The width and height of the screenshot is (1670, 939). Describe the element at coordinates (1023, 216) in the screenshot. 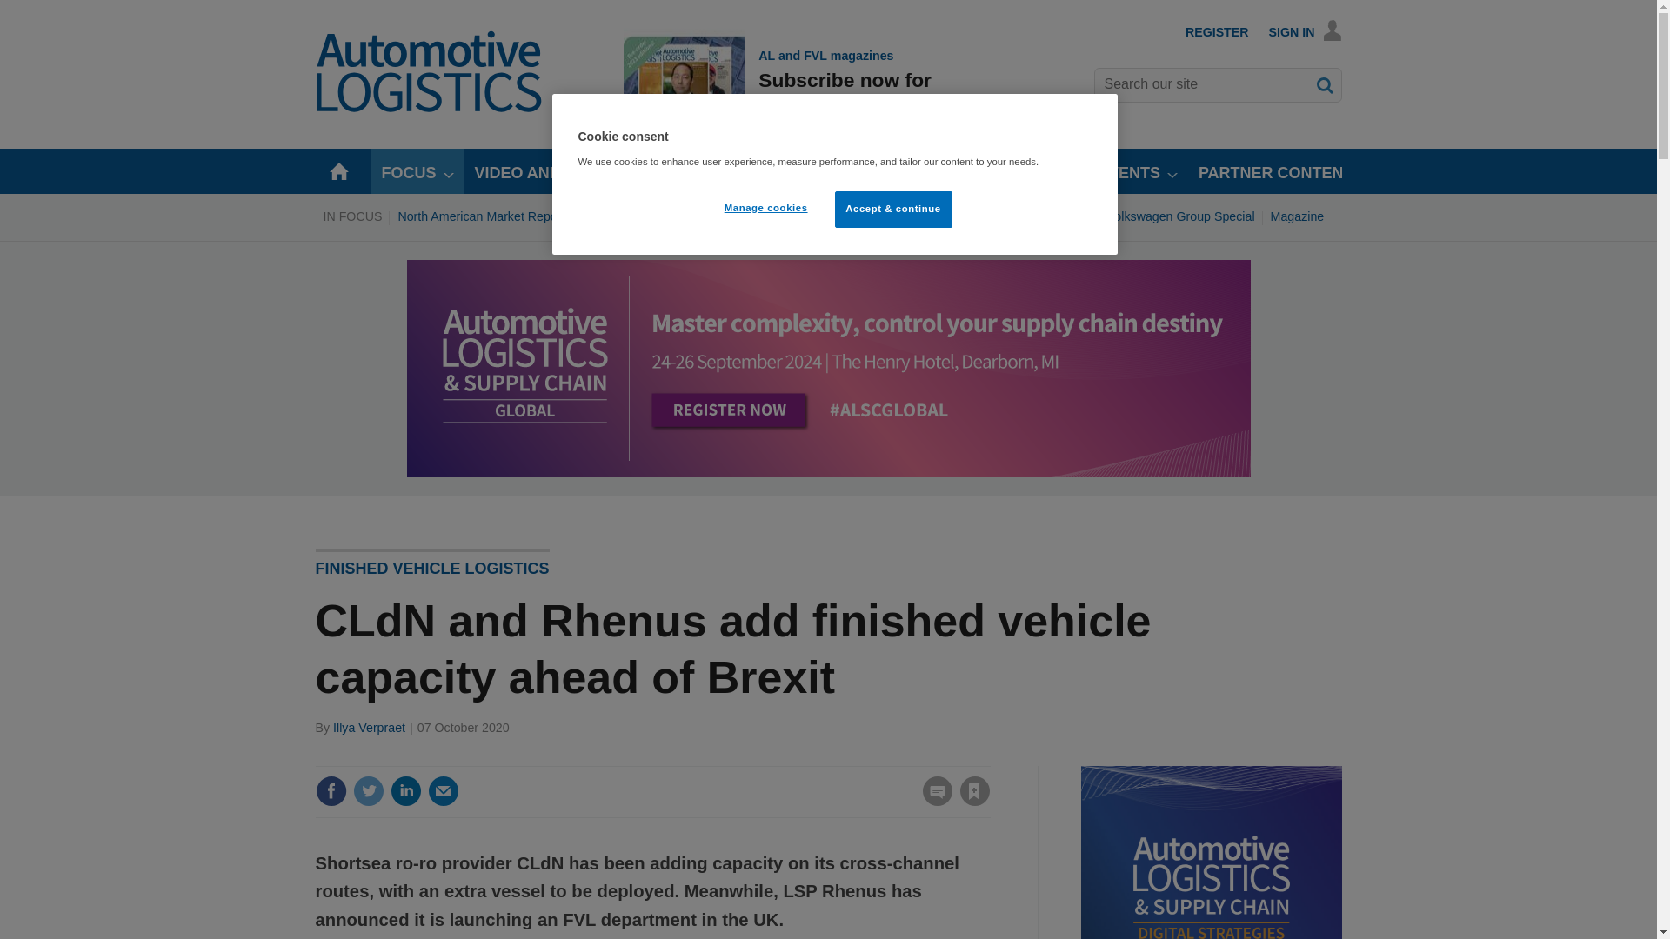

I see `North American Market Report 2024-2033` at that location.